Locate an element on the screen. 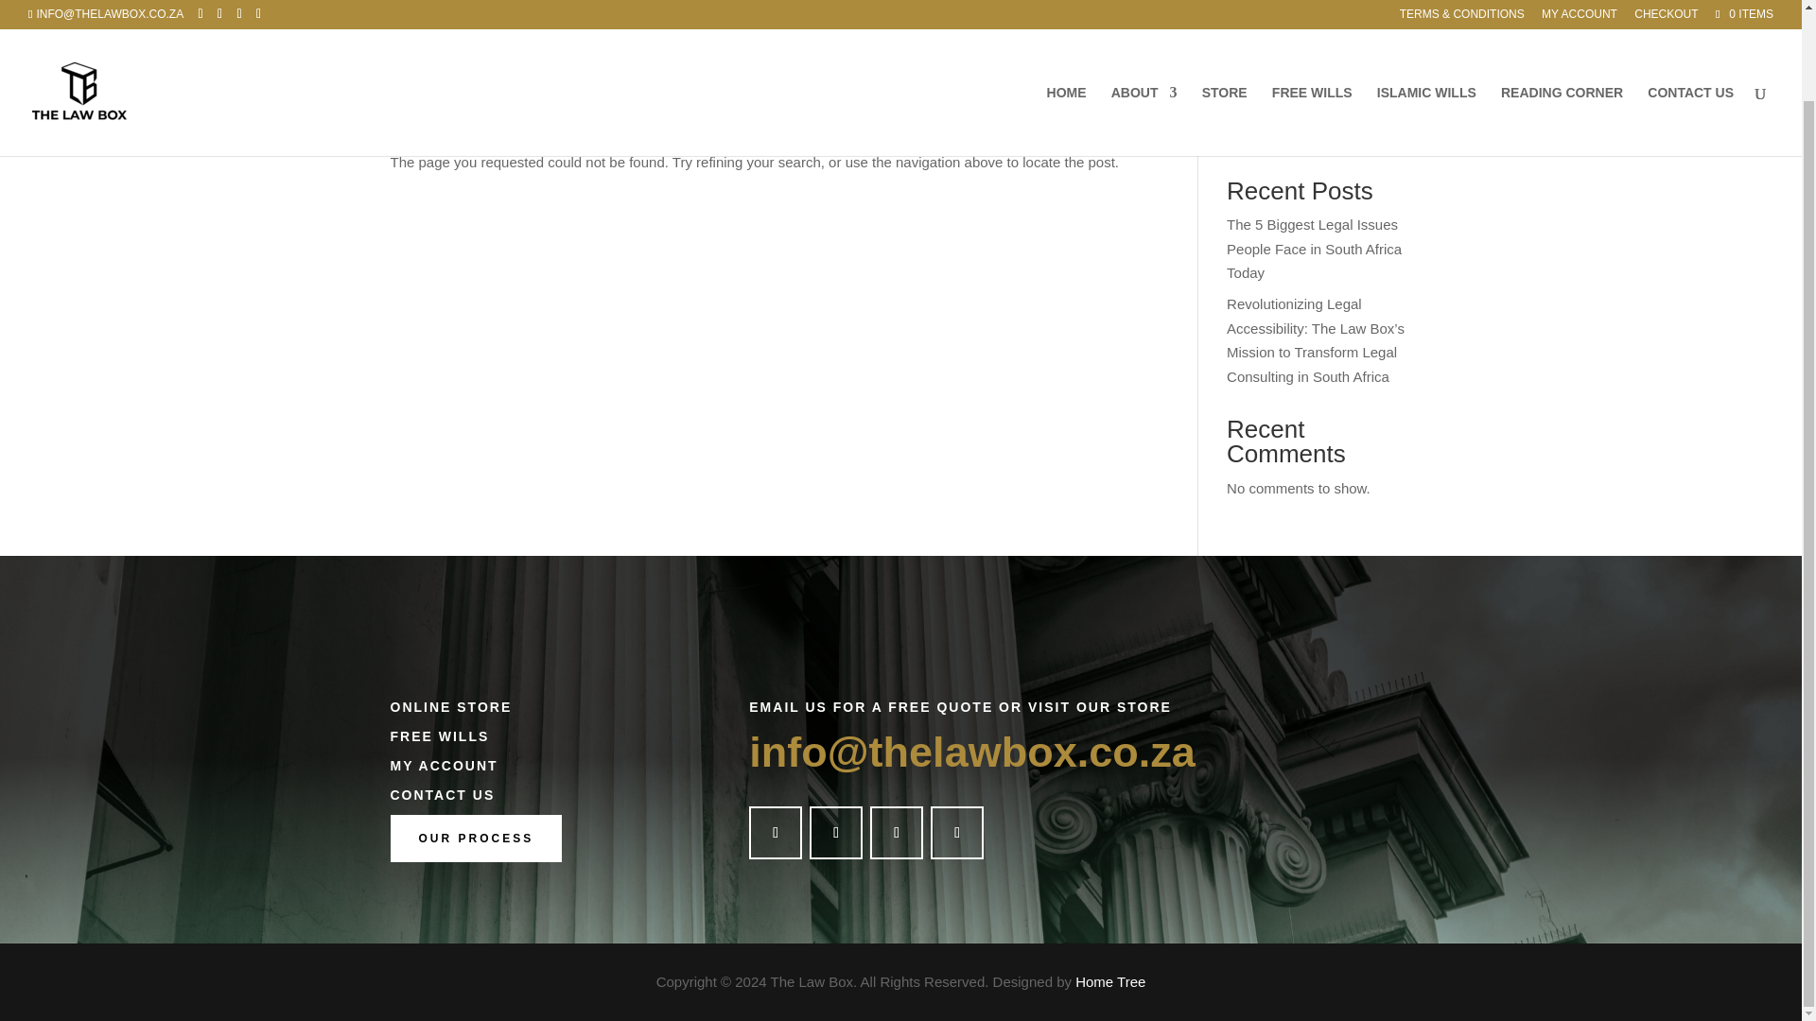 This screenshot has width=1816, height=1021. The 5 Biggest Legal Issues People Face in South Africa Today is located at coordinates (1315, 248).